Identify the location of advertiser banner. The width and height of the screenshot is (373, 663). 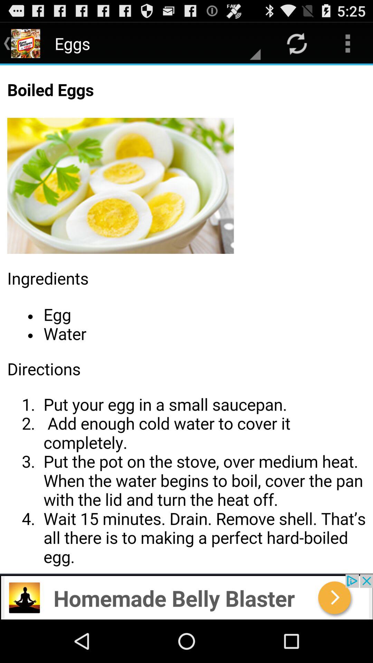
(186, 597).